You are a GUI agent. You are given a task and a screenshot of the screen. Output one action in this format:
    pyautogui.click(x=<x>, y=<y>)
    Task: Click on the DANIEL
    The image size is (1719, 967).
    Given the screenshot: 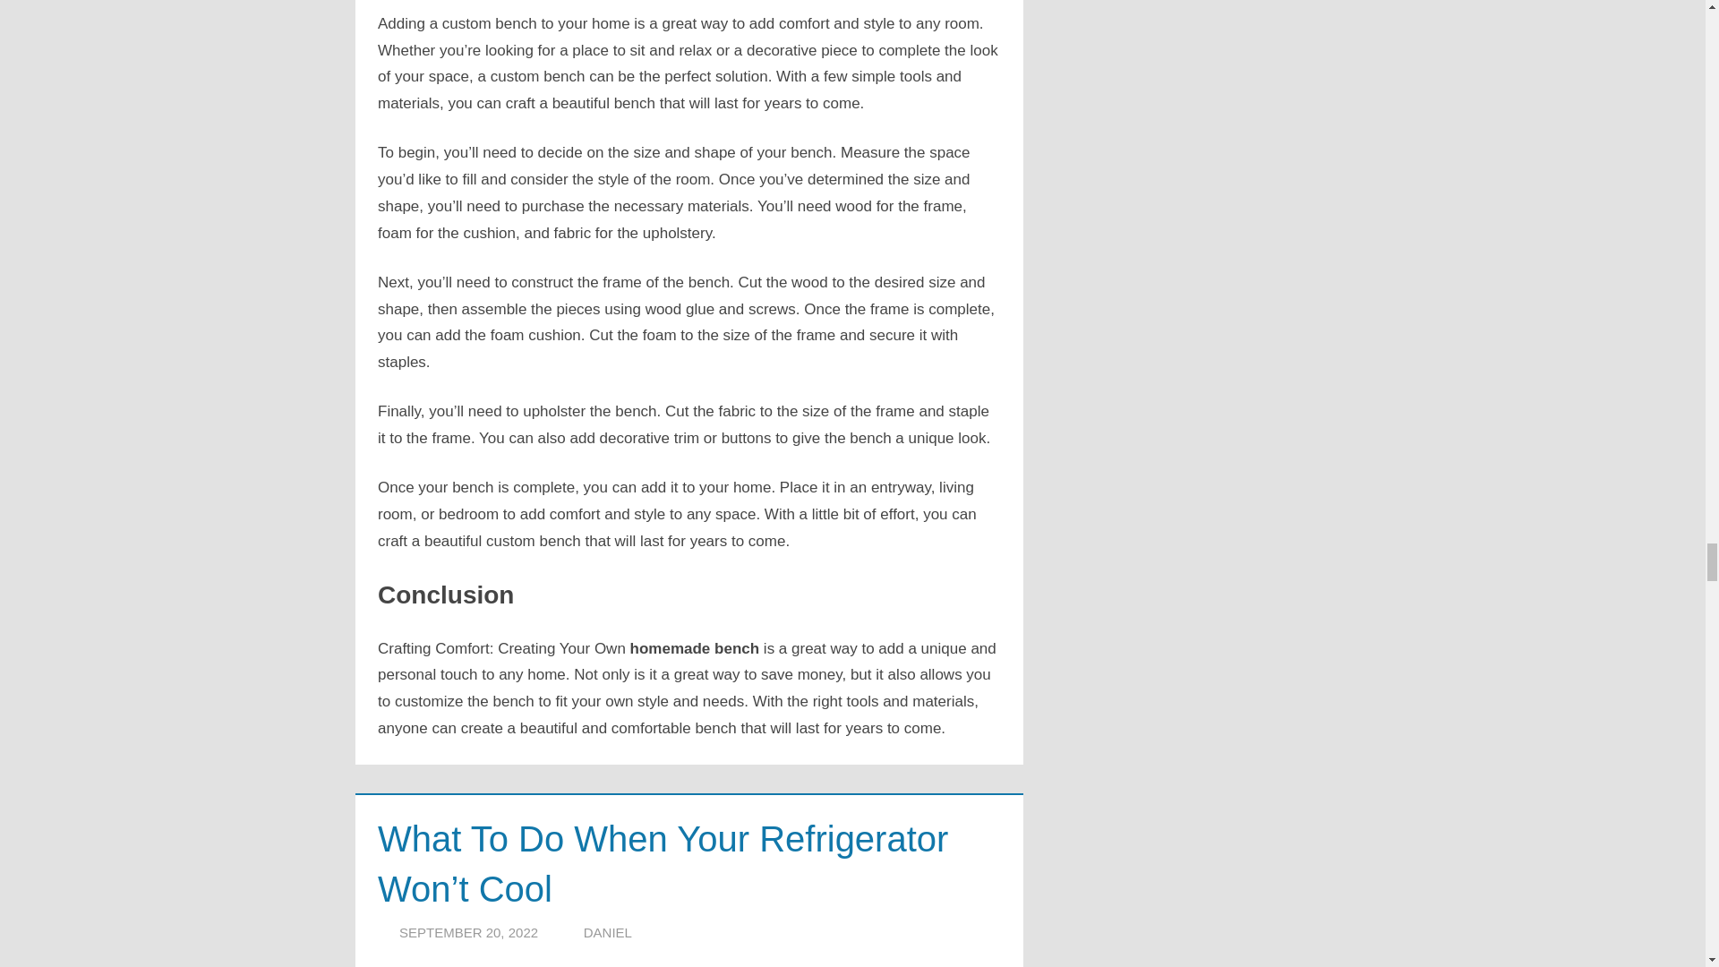 What is the action you would take?
    pyautogui.click(x=608, y=931)
    